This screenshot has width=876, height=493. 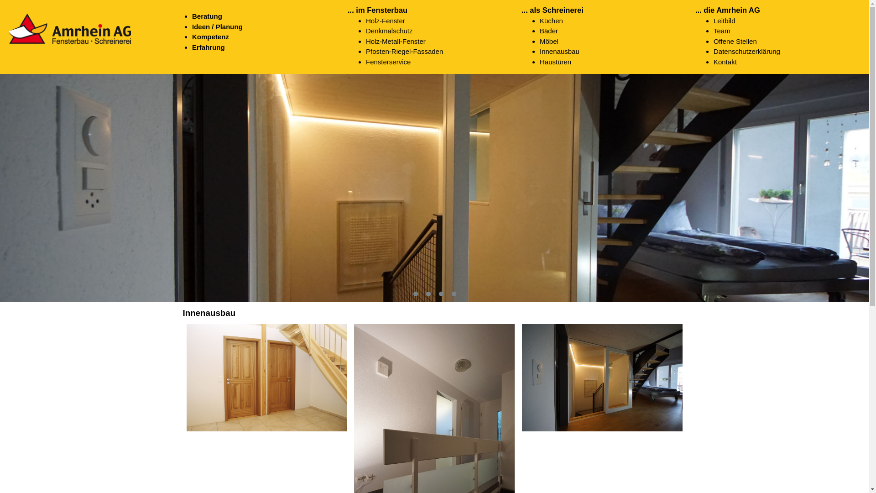 I want to click on Team, so click(x=791, y=31).